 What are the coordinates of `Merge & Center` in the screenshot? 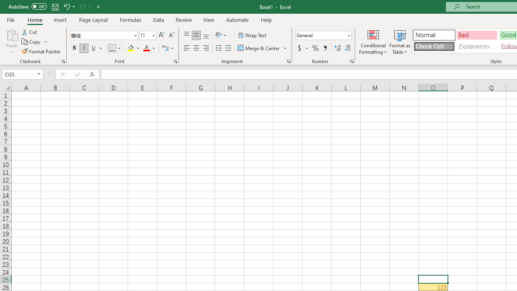 It's located at (259, 48).